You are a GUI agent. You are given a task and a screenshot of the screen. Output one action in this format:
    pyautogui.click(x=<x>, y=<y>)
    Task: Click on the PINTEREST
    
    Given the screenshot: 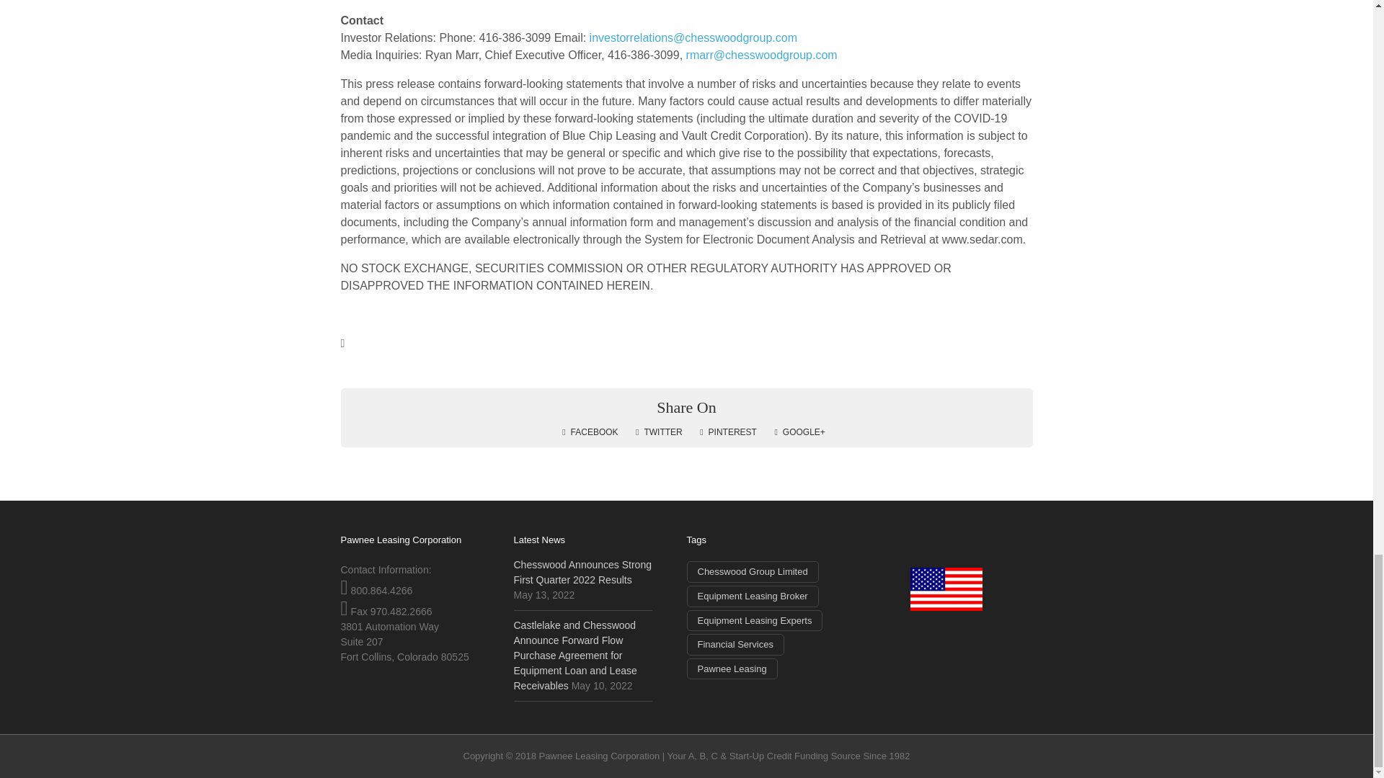 What is the action you would take?
    pyautogui.click(x=728, y=432)
    